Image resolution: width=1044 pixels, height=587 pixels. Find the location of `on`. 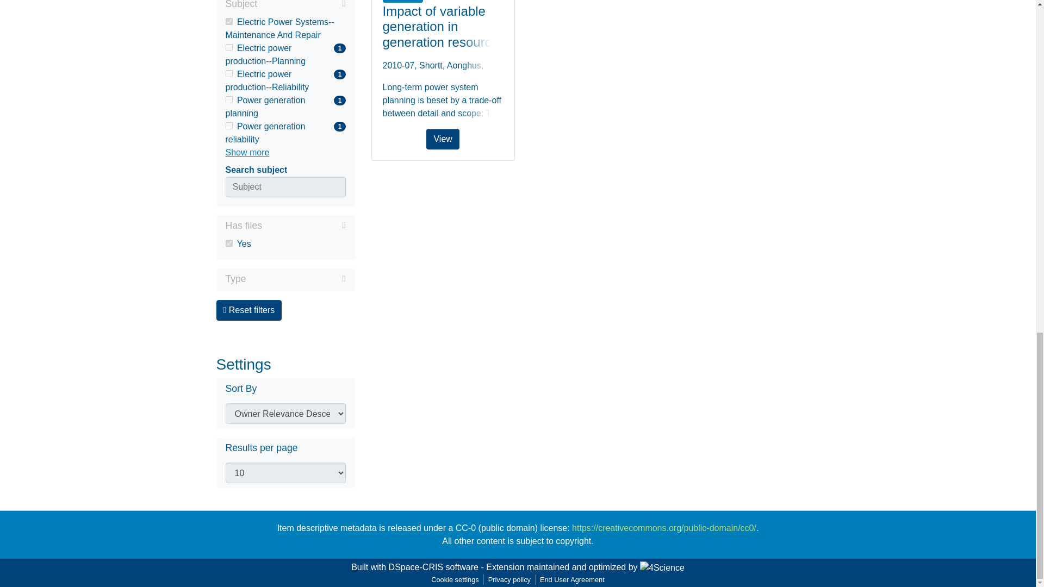

on is located at coordinates (301, 5).